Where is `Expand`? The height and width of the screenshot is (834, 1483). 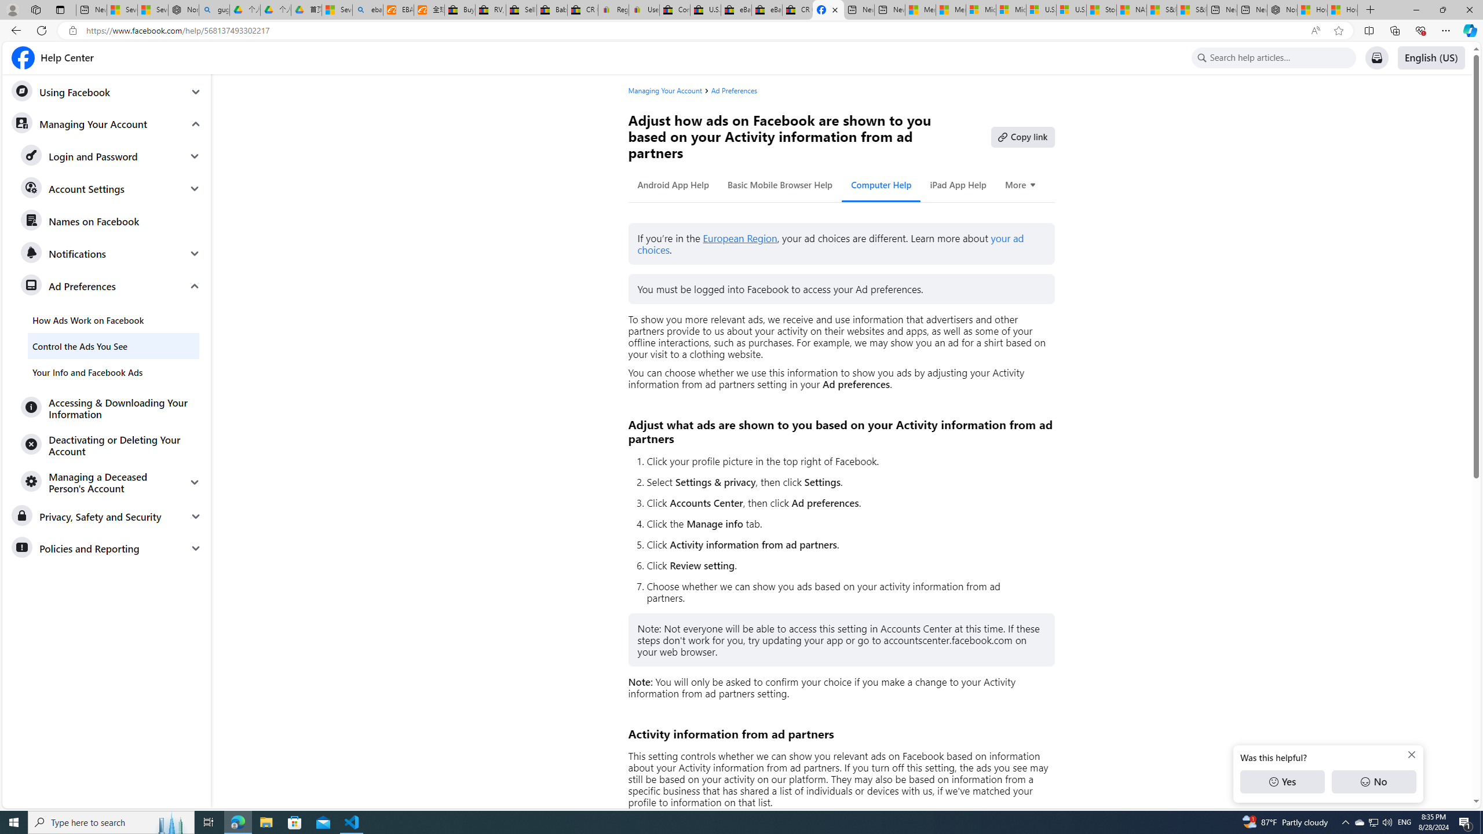
Expand is located at coordinates (195, 482).